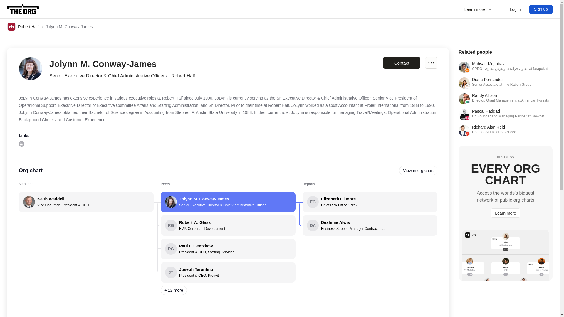  Describe the element at coordinates (401, 63) in the screenshot. I see `Sign up` at that location.